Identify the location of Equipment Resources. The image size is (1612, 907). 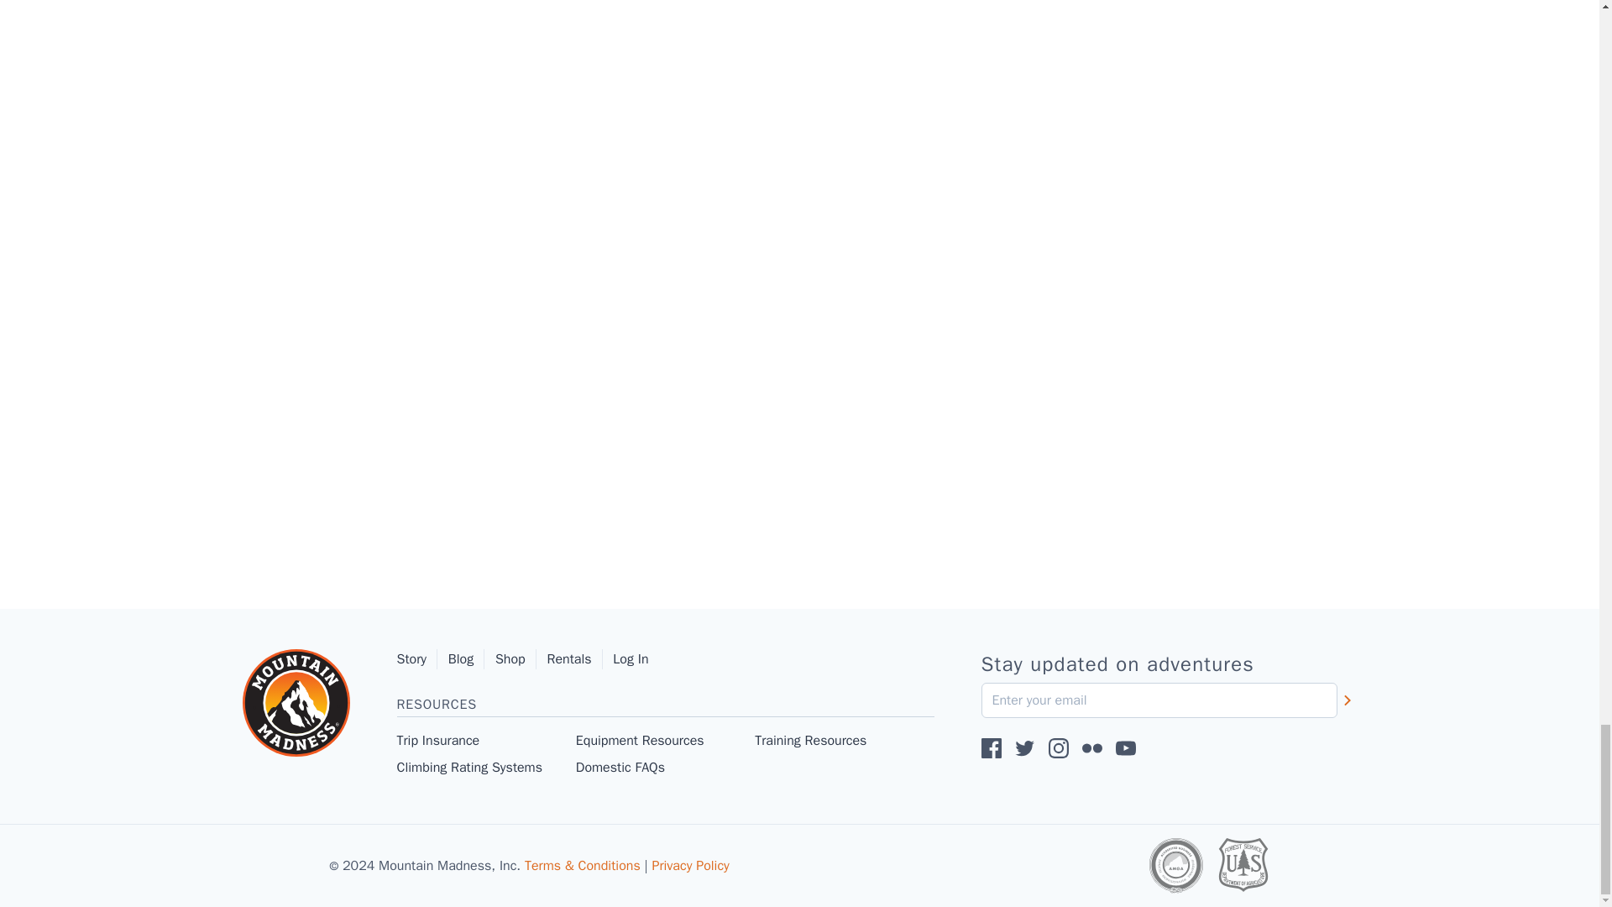
(665, 741).